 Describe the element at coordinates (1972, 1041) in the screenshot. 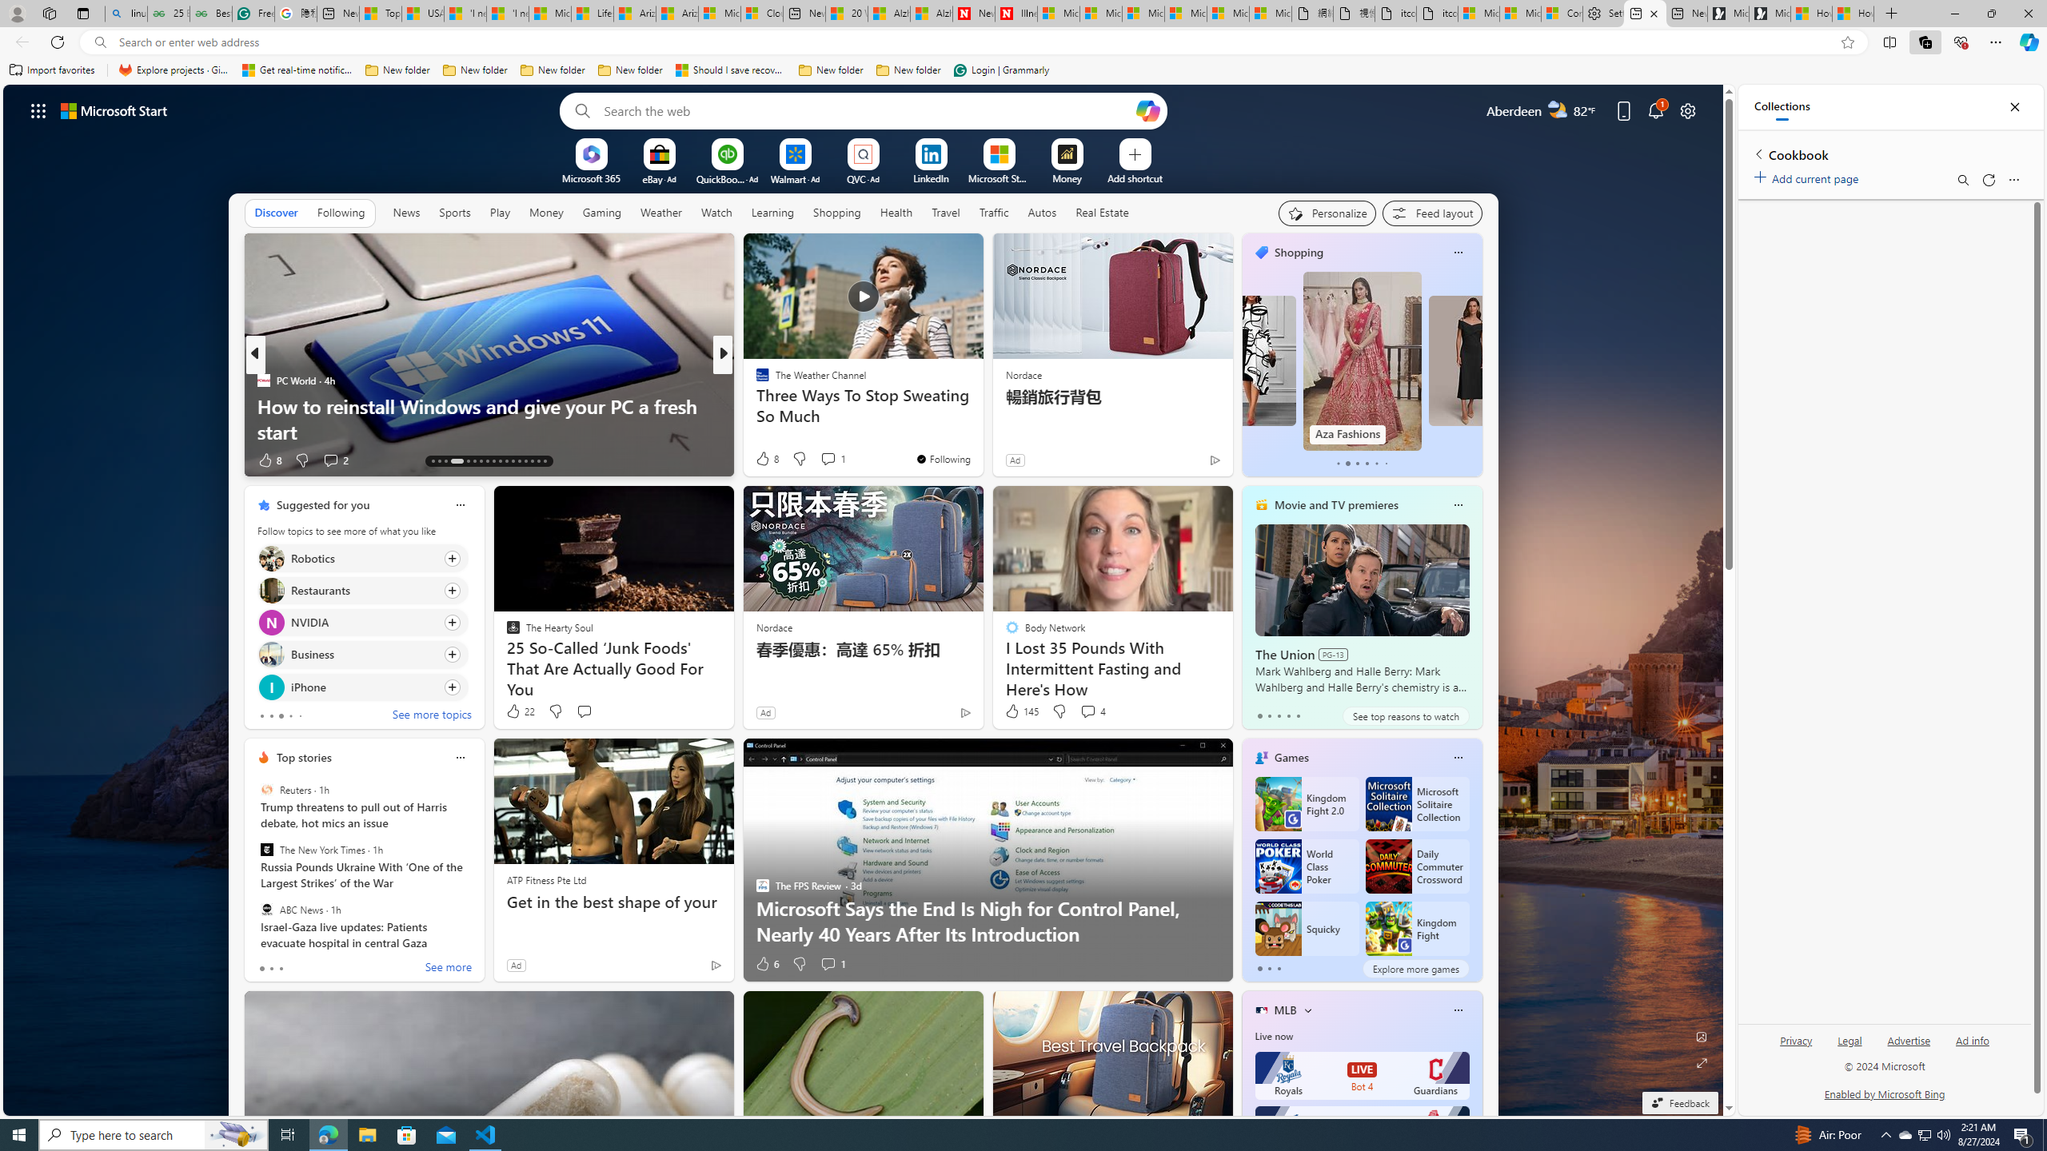

I see `Ad info` at that location.